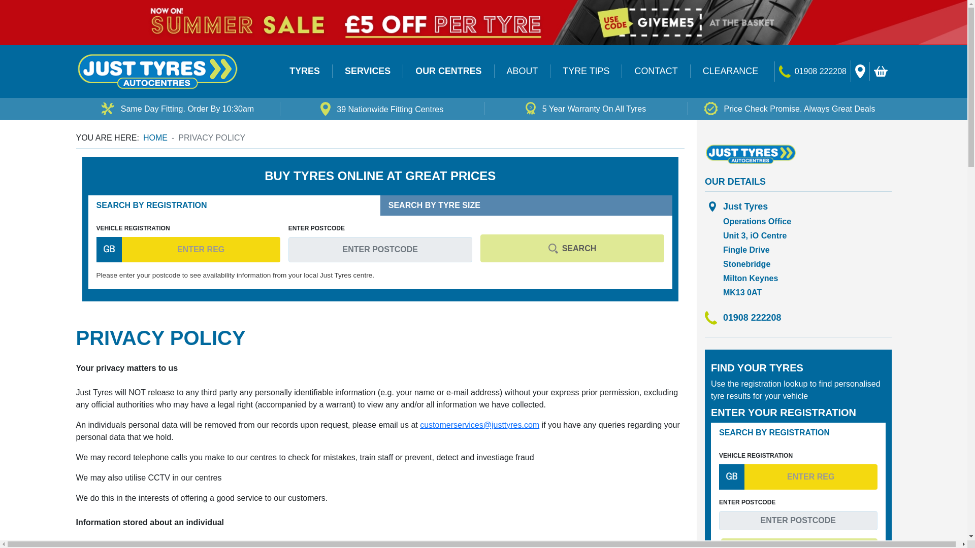 This screenshot has height=548, width=975. What do you see at coordinates (305, 71) in the screenshot?
I see `TYRES` at bounding box center [305, 71].